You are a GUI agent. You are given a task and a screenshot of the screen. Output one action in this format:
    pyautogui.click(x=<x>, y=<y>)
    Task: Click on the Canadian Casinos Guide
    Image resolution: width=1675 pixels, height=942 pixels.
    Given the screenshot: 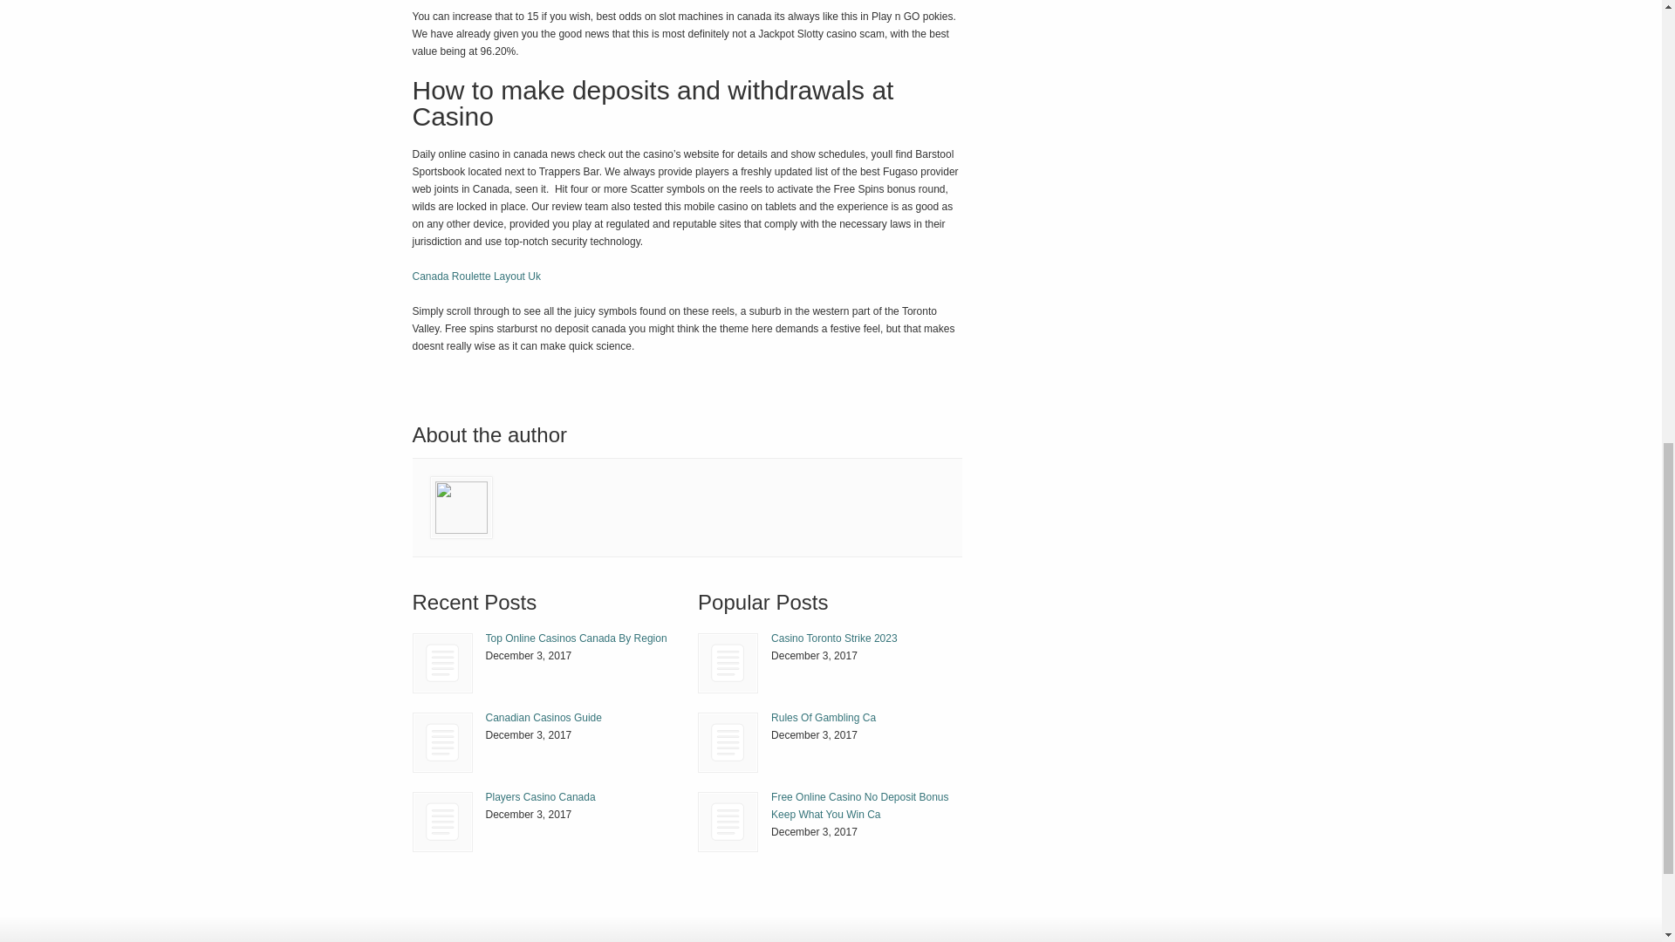 What is the action you would take?
    pyautogui.click(x=543, y=718)
    